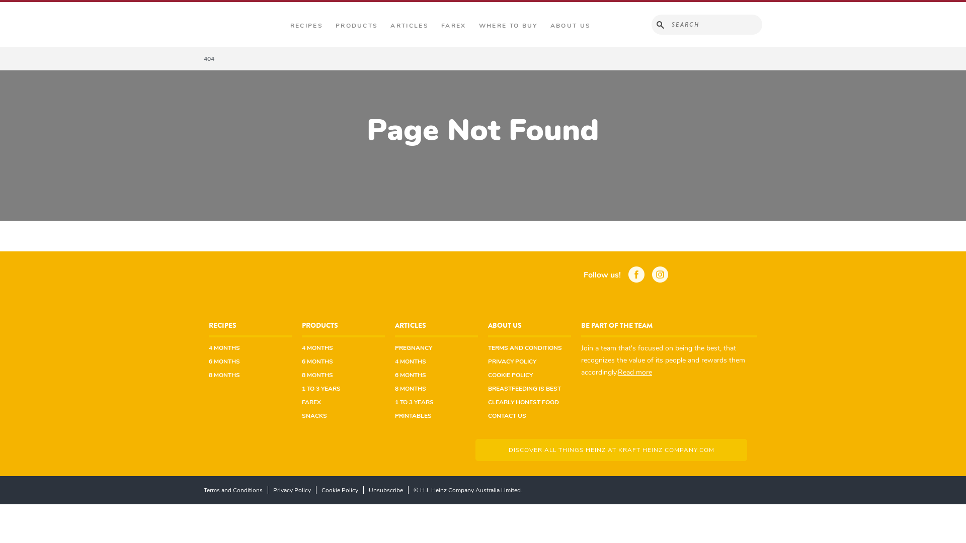 The image size is (966, 543). Describe the element at coordinates (640, 276) in the screenshot. I see `facebook` at that location.